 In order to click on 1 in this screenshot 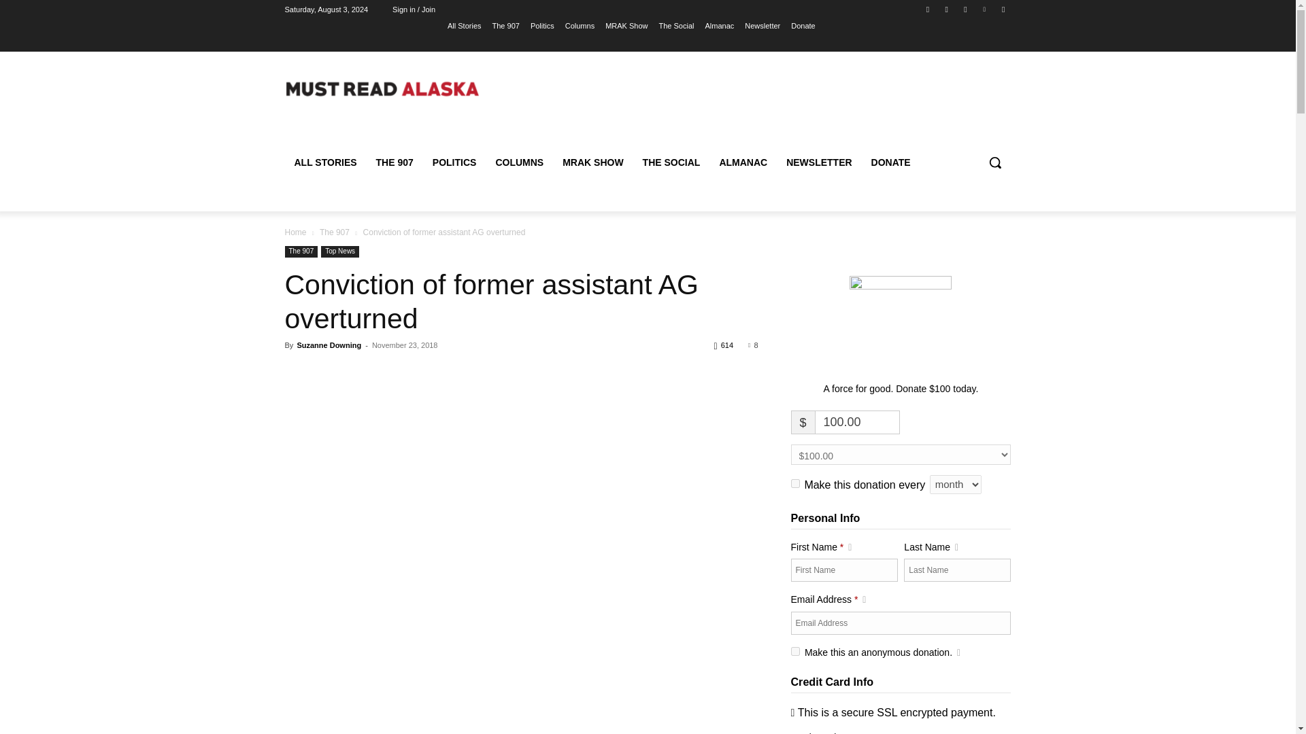, I will do `click(794, 651)`.